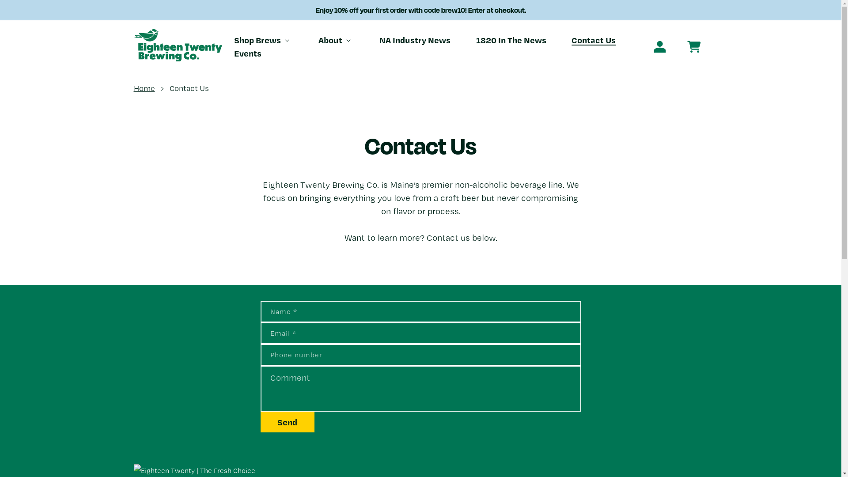 This screenshot has width=848, height=477. I want to click on Eighteen Twenty Brewing Co.>, so click(178, 47).